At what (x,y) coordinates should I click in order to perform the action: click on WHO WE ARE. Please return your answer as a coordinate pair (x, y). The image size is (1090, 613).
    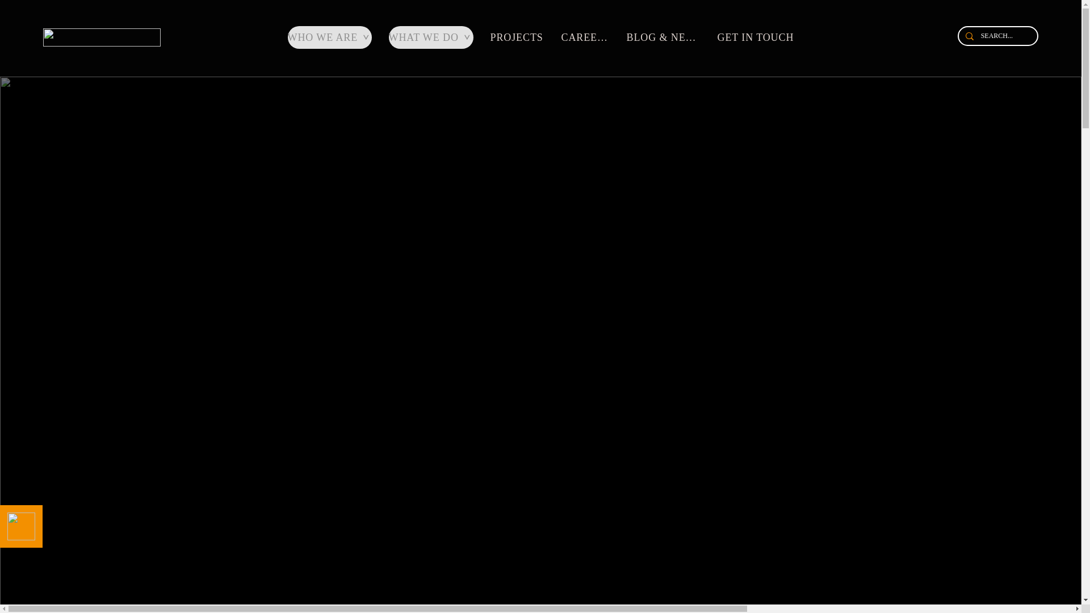
    Looking at the image, I should click on (329, 37).